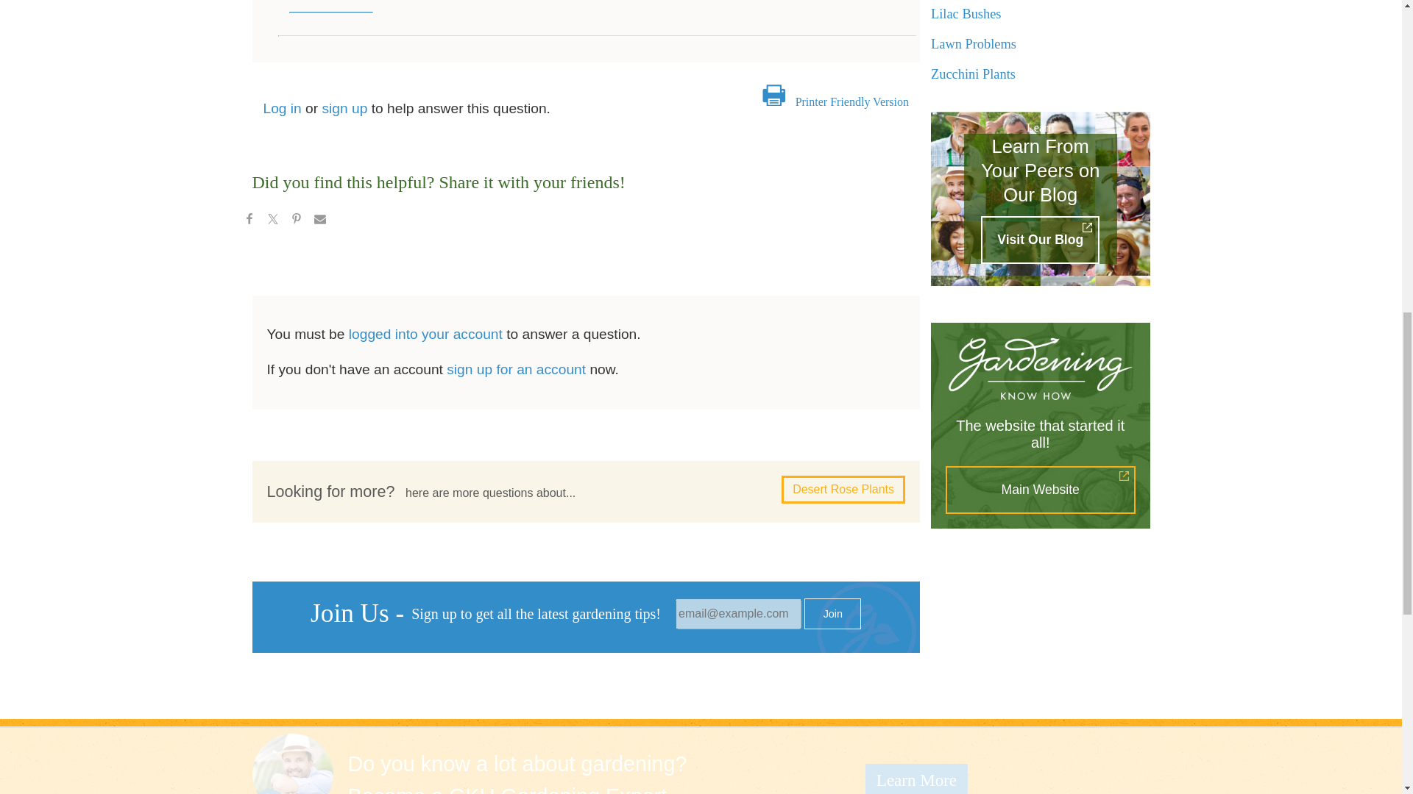  Describe the element at coordinates (851, 101) in the screenshot. I see `Printer Friendly Version` at that location.